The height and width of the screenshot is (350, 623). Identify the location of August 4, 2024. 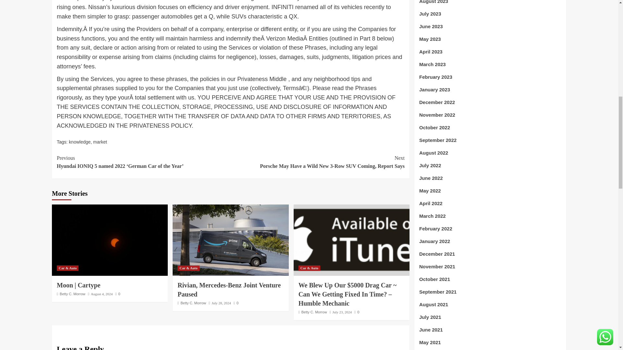
(102, 294).